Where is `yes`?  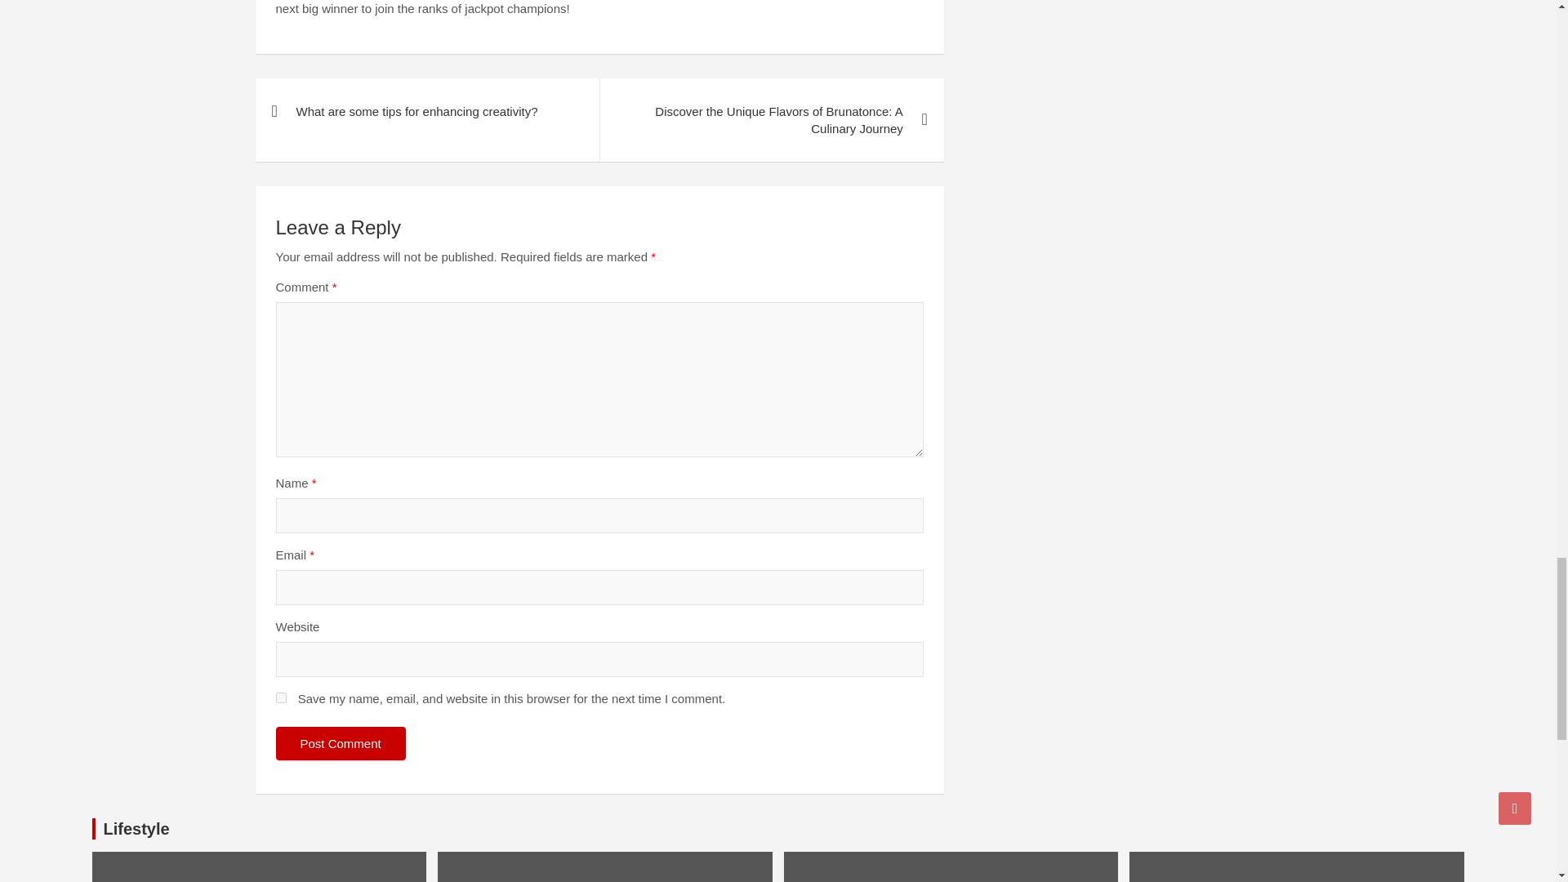
yes is located at coordinates (281, 697).